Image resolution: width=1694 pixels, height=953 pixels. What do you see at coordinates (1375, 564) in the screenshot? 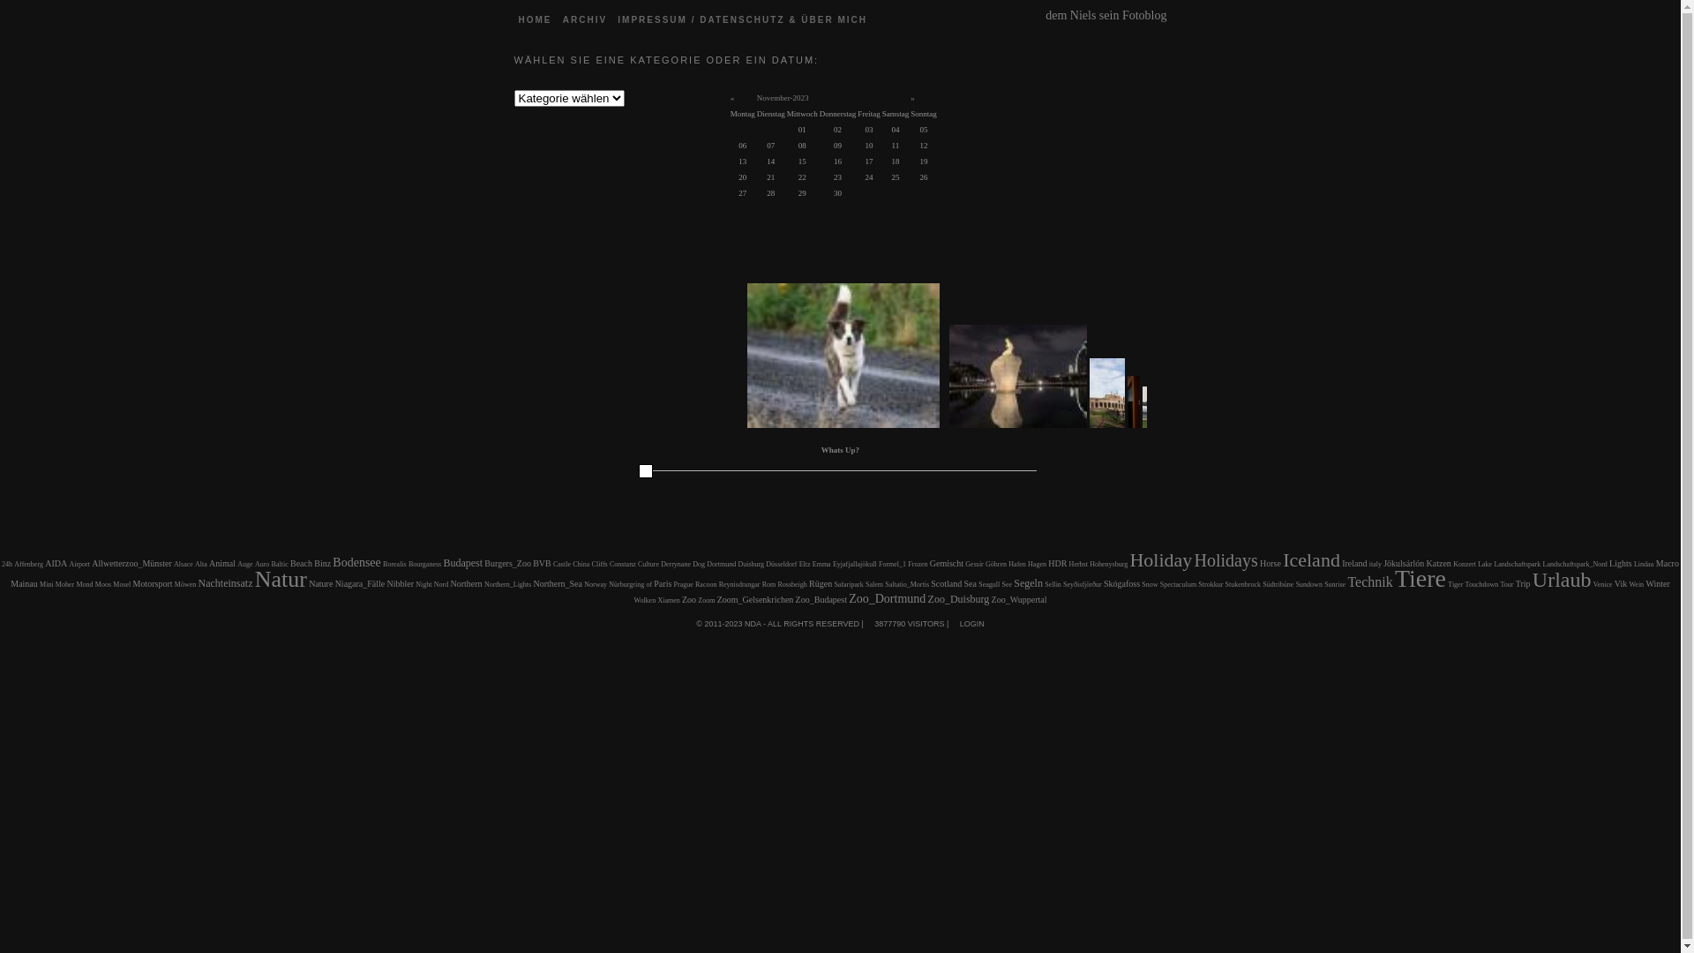
I see `italy` at bounding box center [1375, 564].